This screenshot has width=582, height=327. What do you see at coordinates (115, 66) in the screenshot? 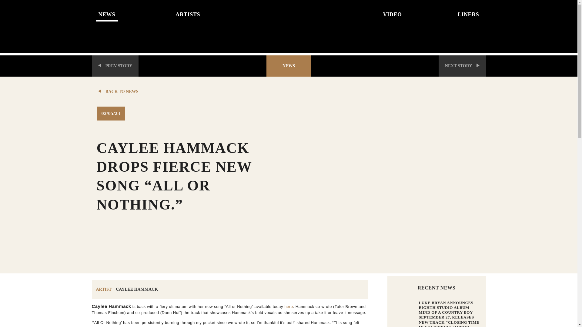
I see `PREV STORY` at bounding box center [115, 66].